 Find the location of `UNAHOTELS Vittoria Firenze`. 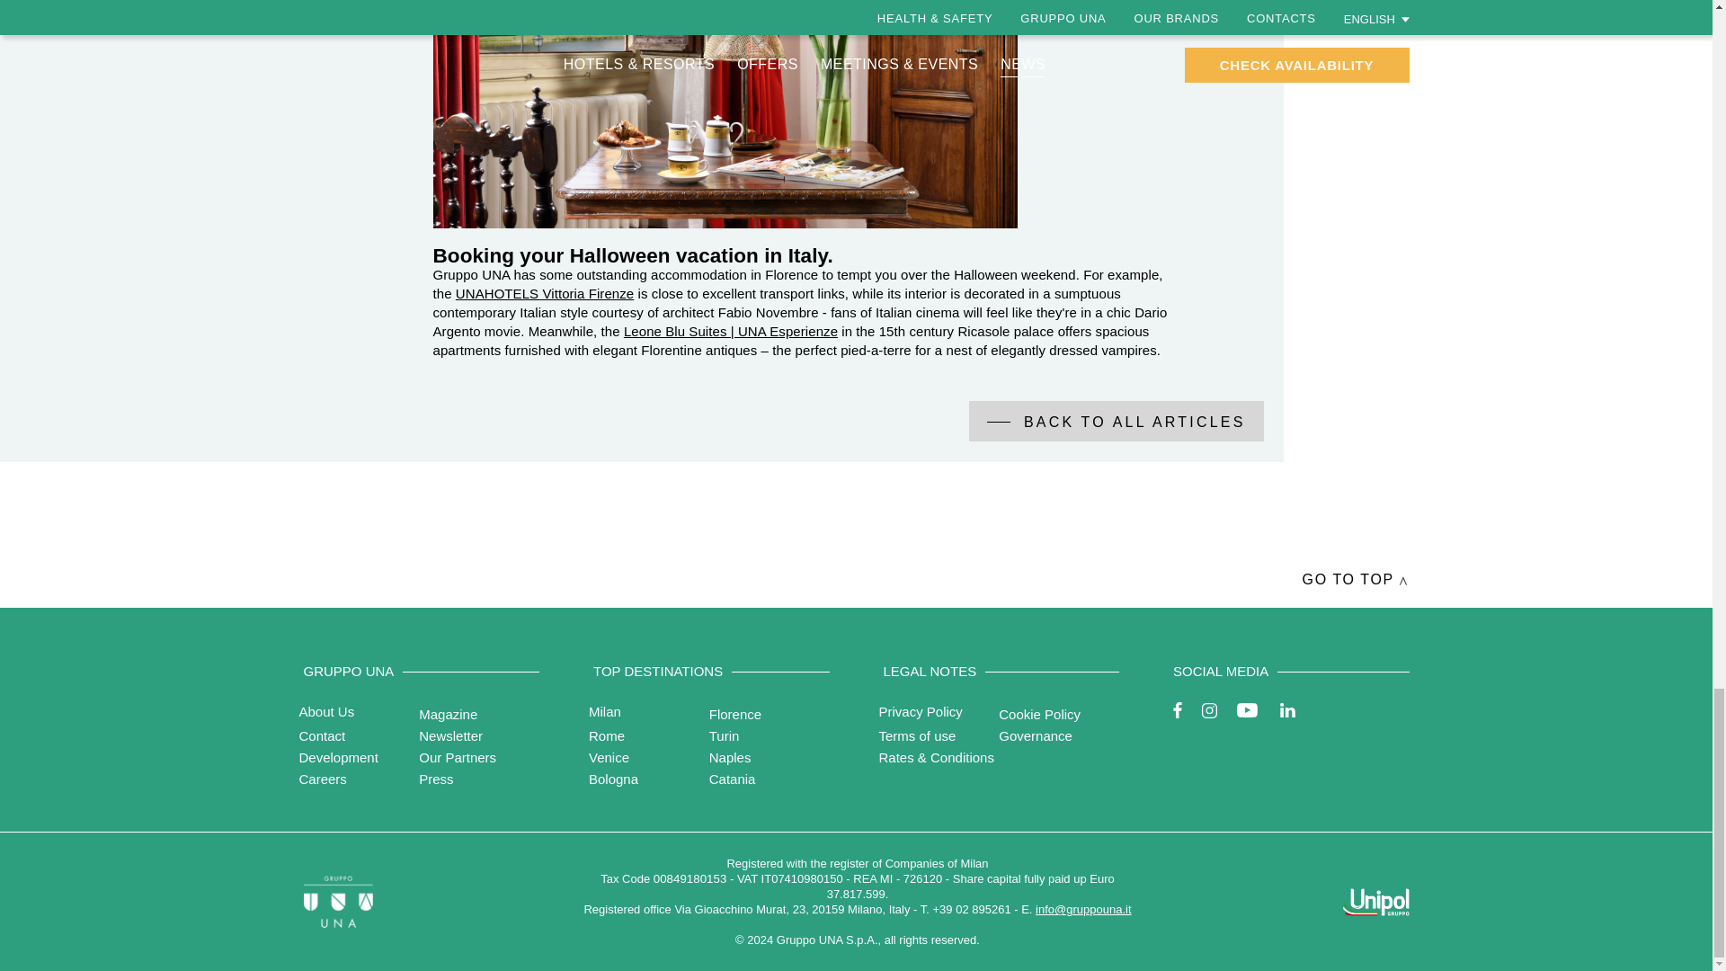

UNAHOTELS Vittoria Firenze is located at coordinates (544, 293).